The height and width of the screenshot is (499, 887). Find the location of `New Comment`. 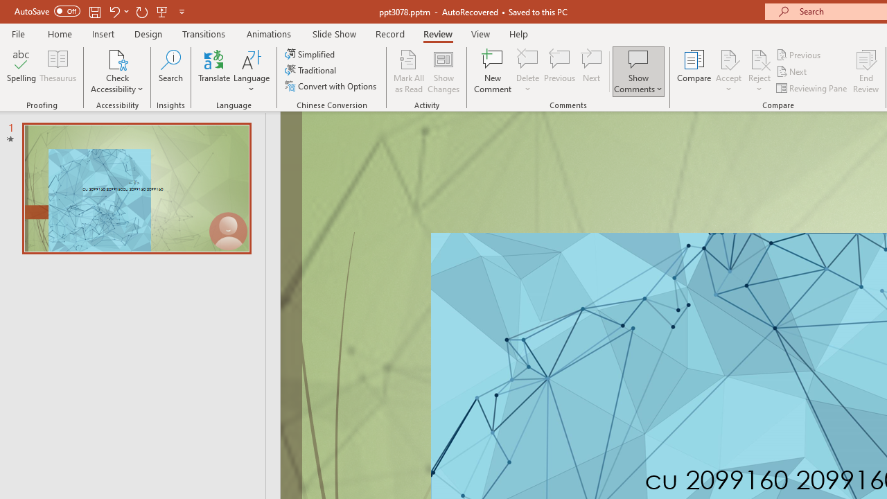

New Comment is located at coordinates (493, 71).